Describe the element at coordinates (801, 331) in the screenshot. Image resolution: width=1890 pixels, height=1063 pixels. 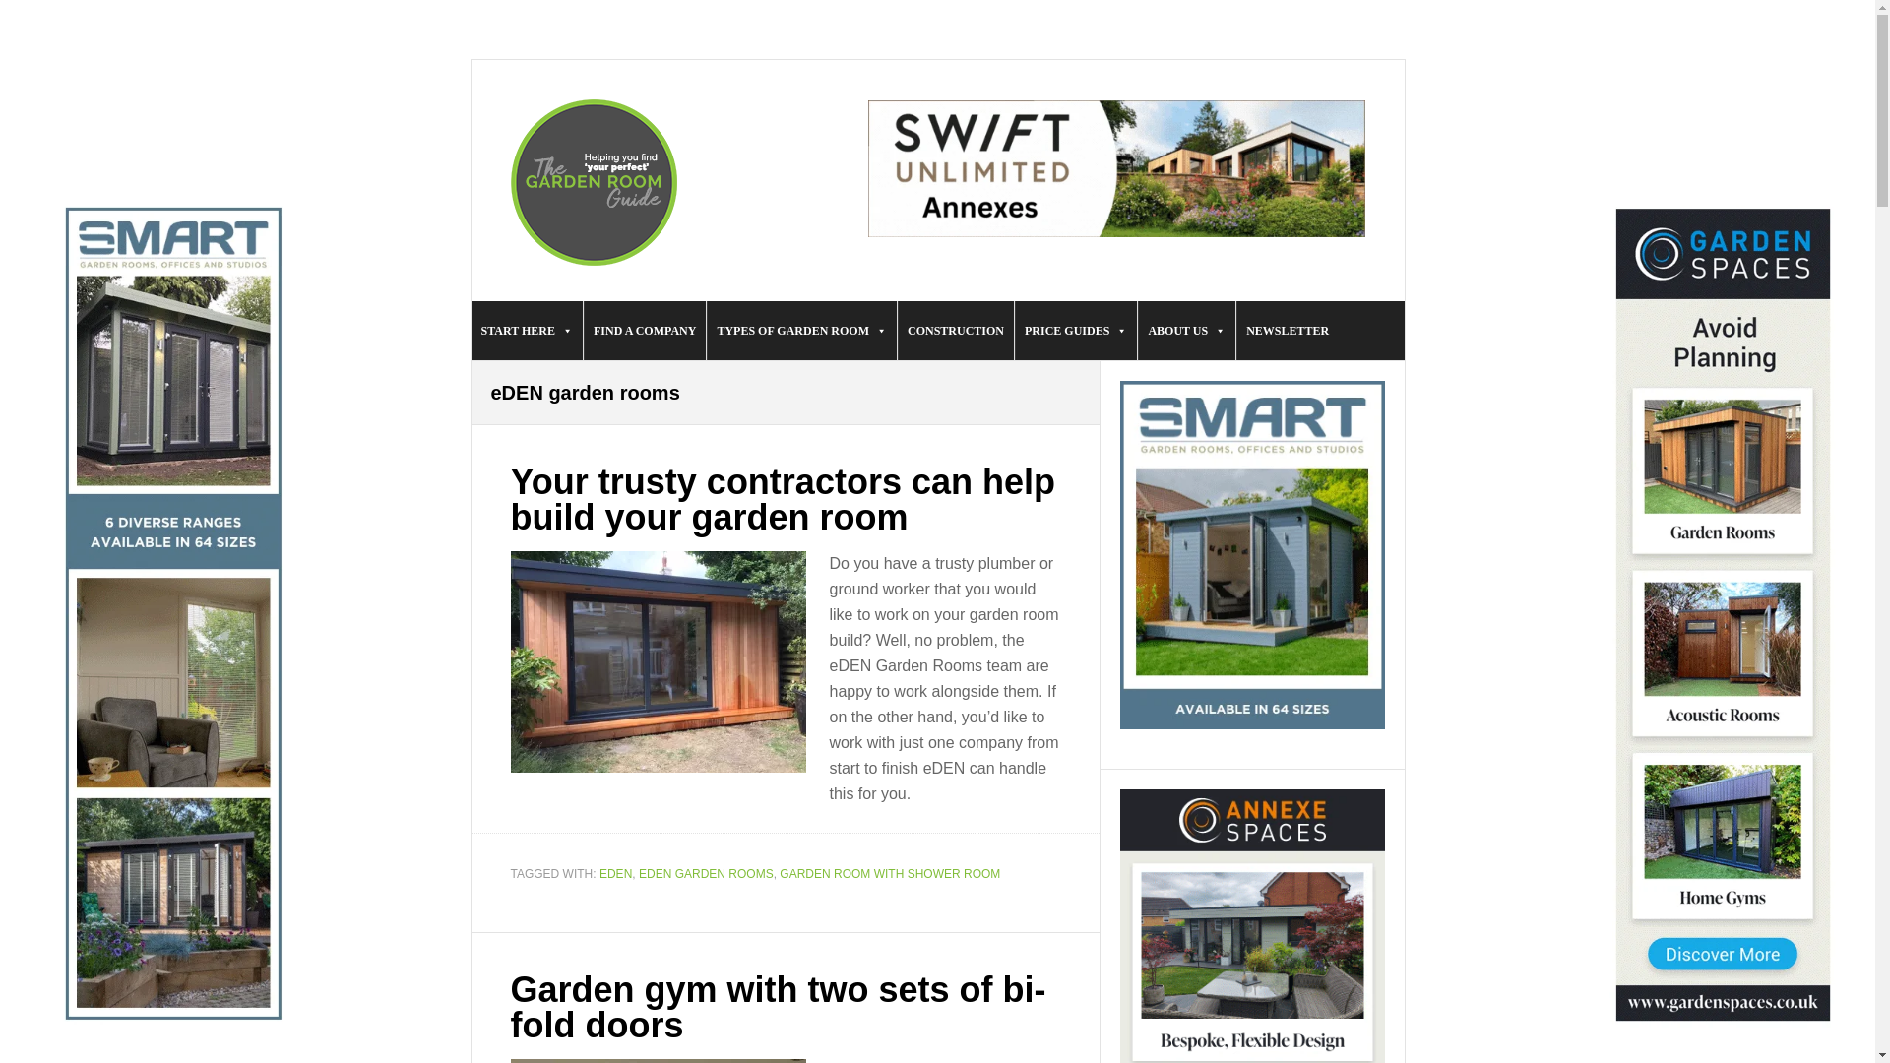
I see `TYPES OF GARDEN ROOM` at that location.